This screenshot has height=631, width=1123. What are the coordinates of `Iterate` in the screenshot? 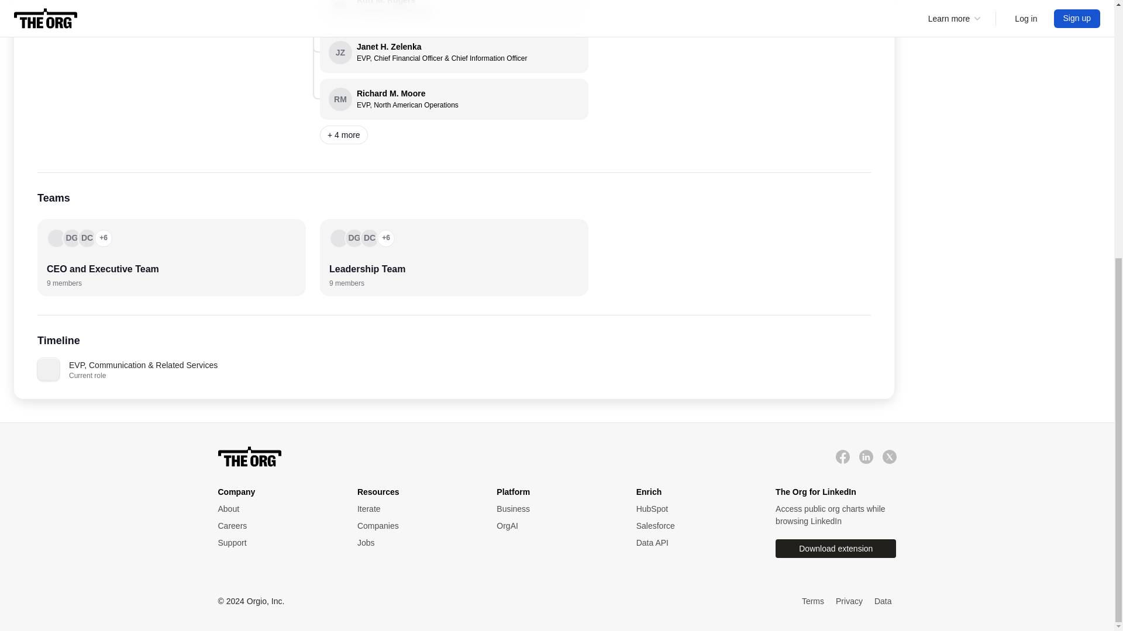 It's located at (415, 509).